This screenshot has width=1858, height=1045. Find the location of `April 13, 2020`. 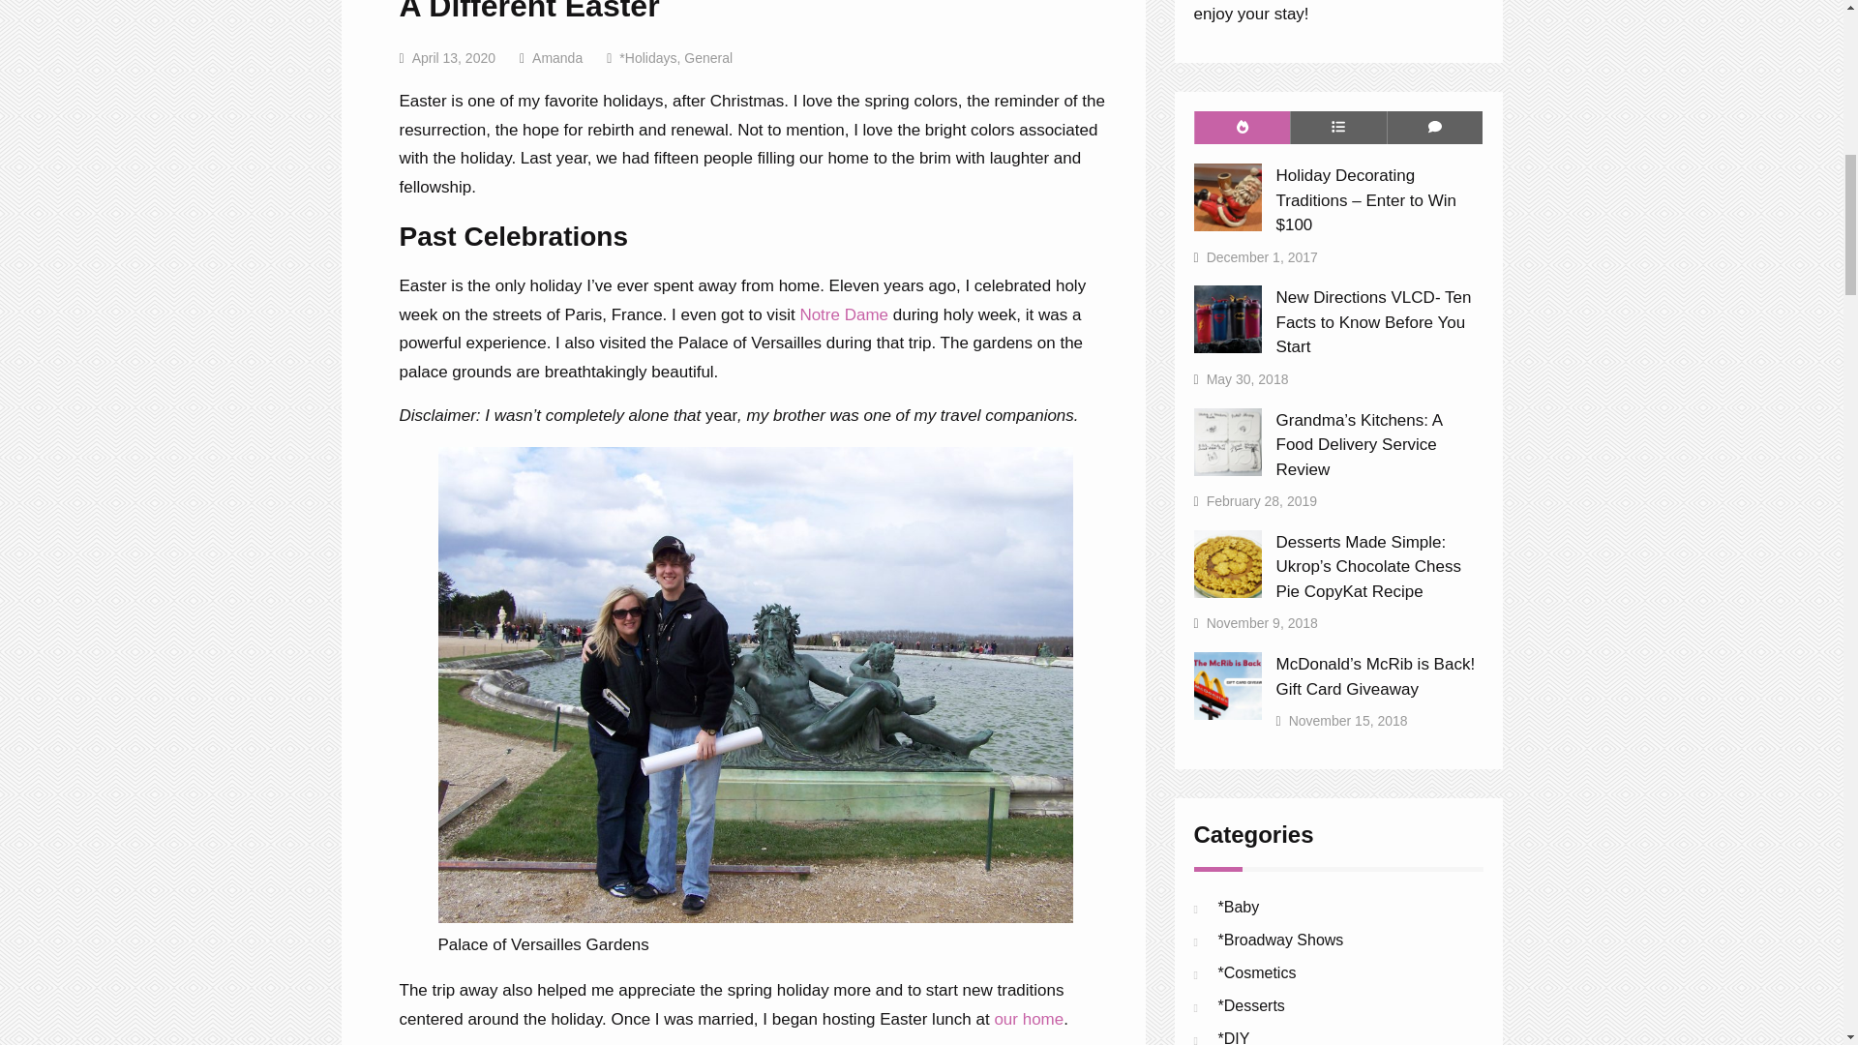

April 13, 2020 is located at coordinates (454, 58).